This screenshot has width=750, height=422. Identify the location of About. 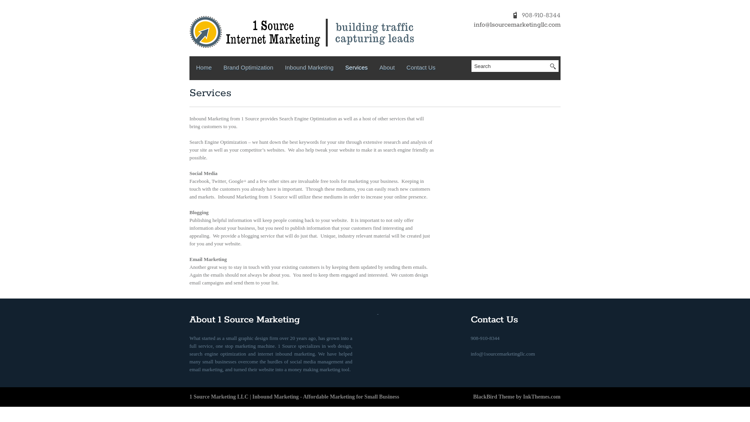
(387, 69).